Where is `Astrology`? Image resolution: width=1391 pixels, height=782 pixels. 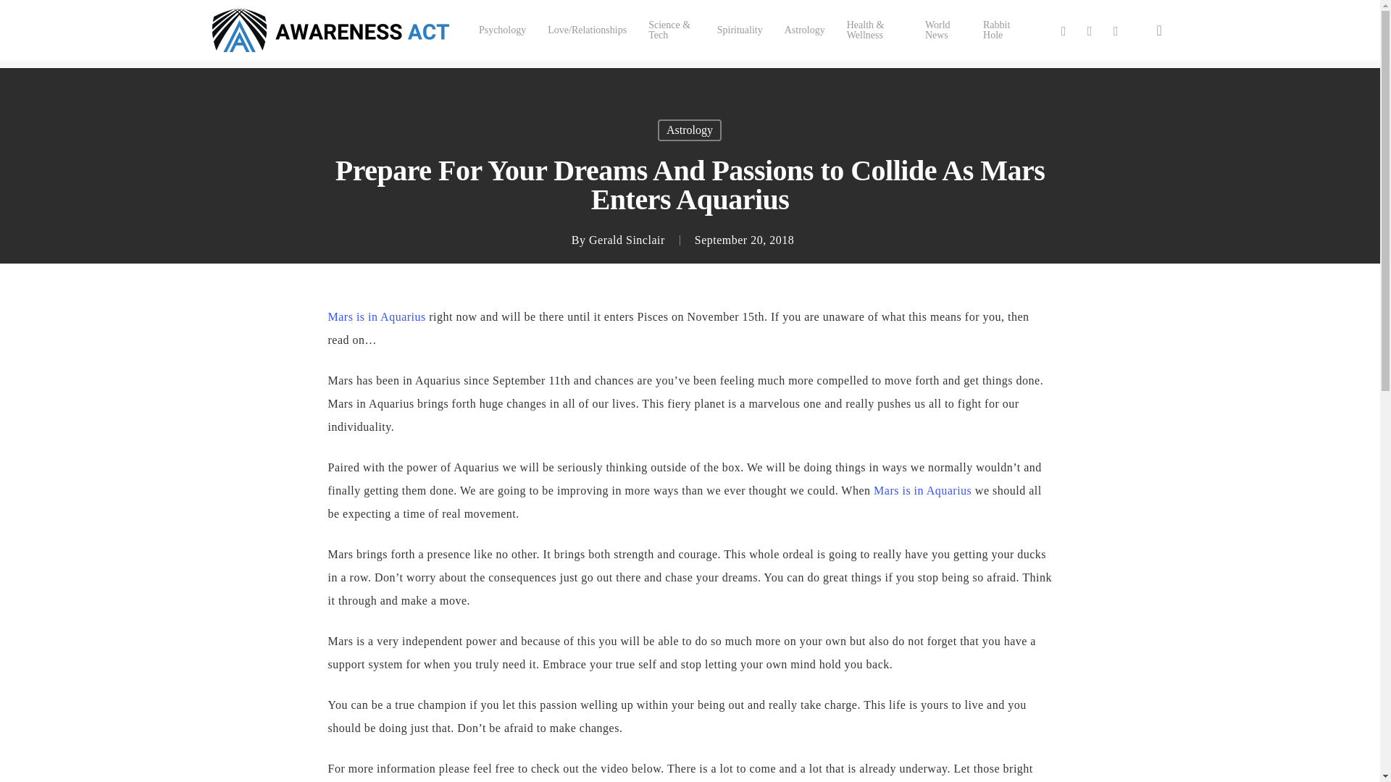
Astrology is located at coordinates (690, 130).